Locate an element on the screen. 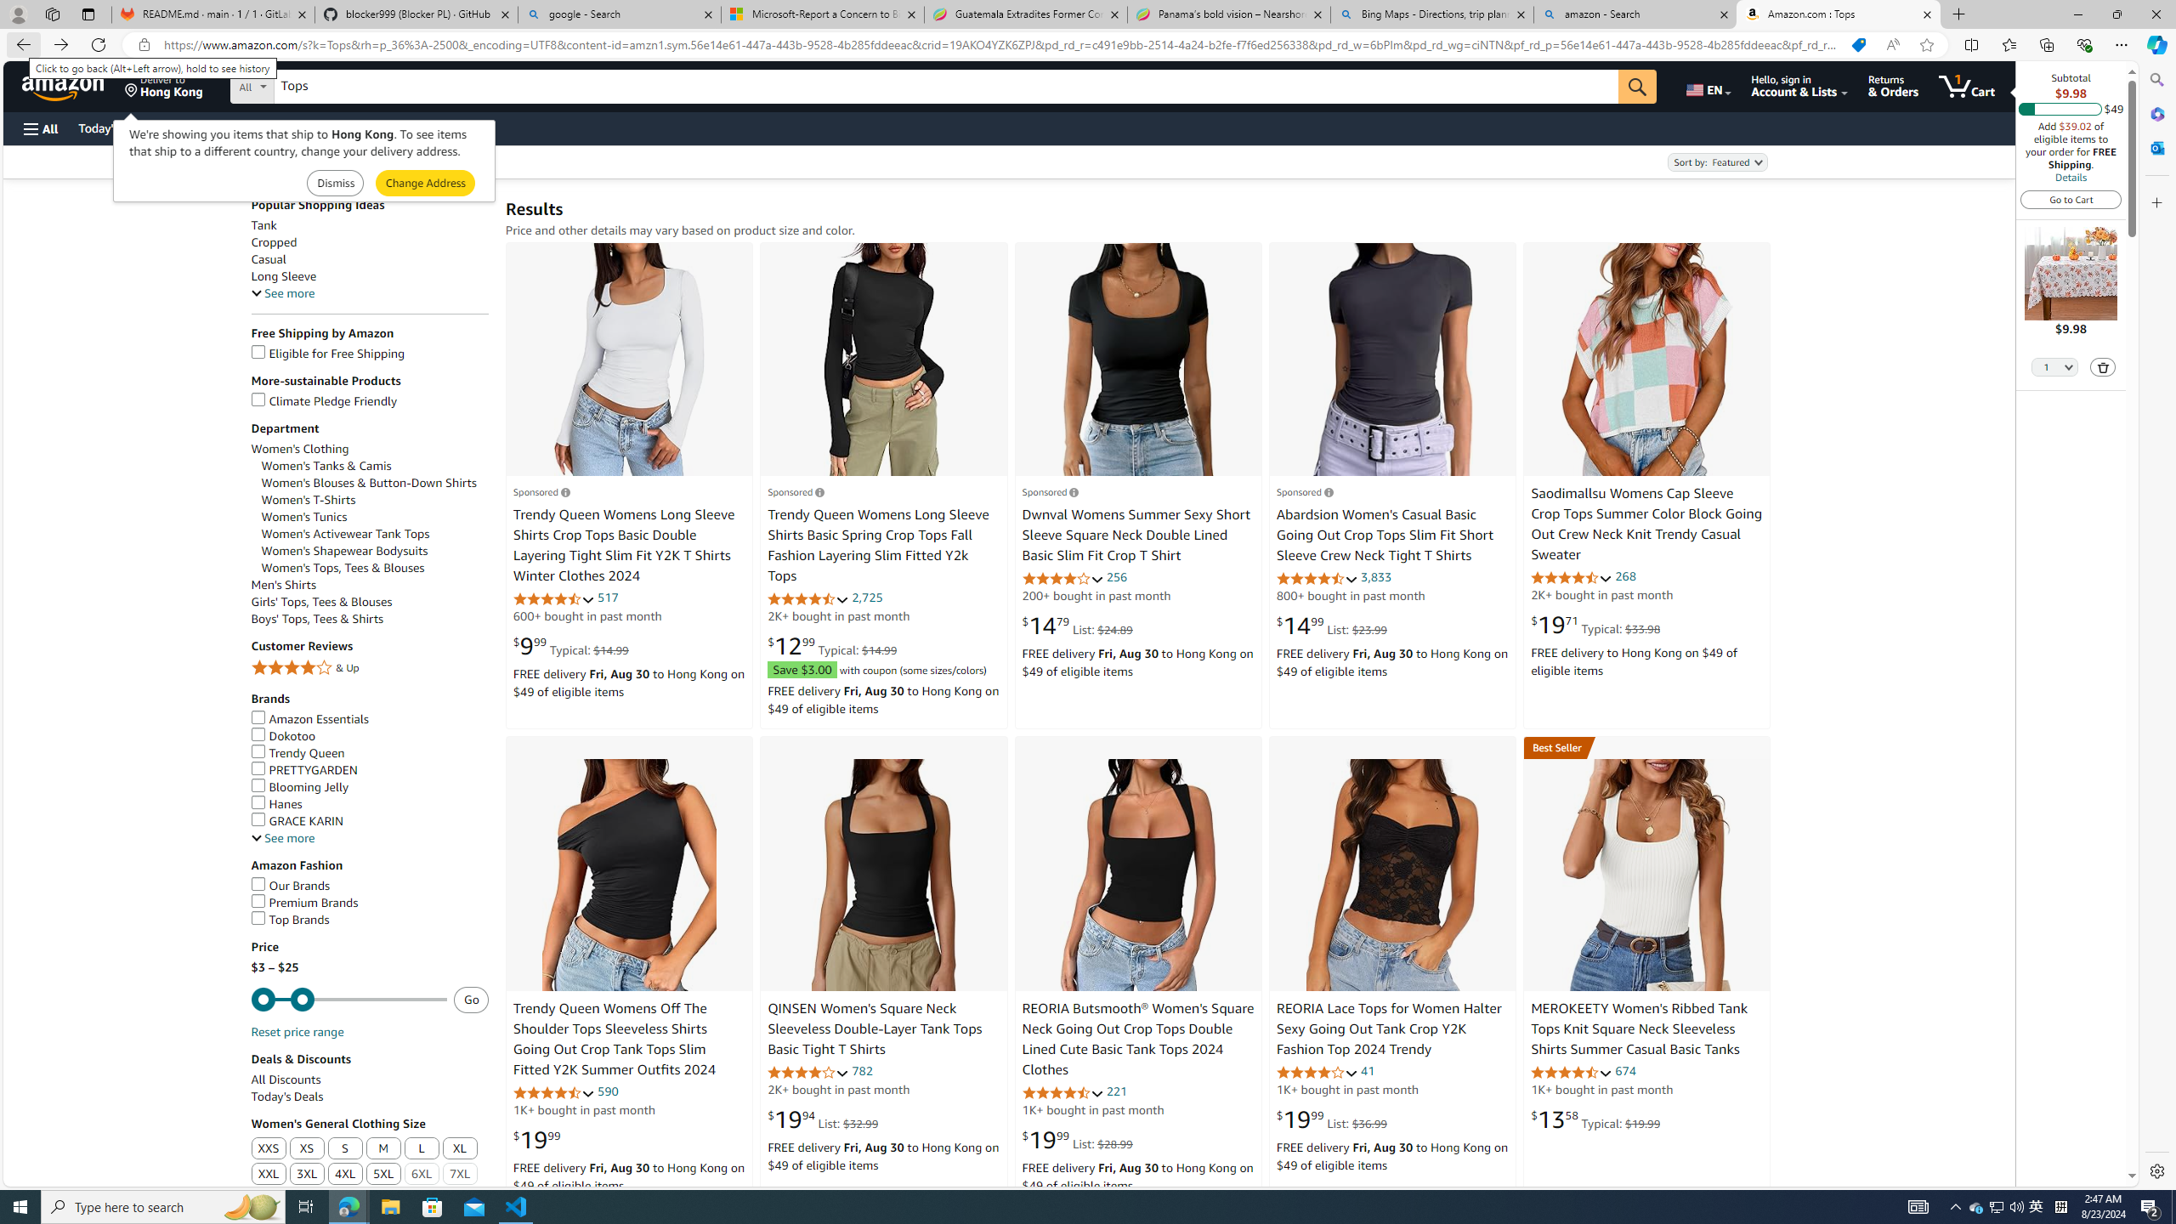 This screenshot has height=1224, width=2176. Women's Tanks & Camis is located at coordinates (376, 466).